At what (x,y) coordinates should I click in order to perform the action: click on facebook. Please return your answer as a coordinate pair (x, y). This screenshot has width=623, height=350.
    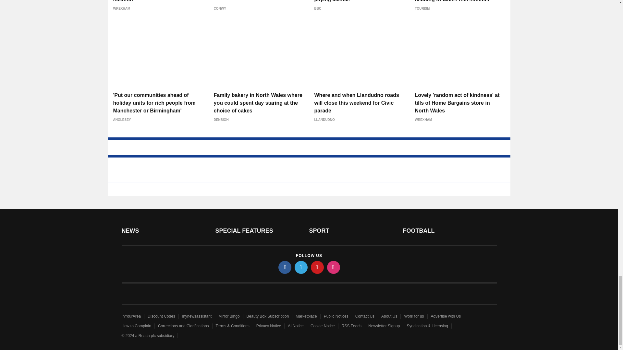
    Looking at the image, I should click on (285, 267).